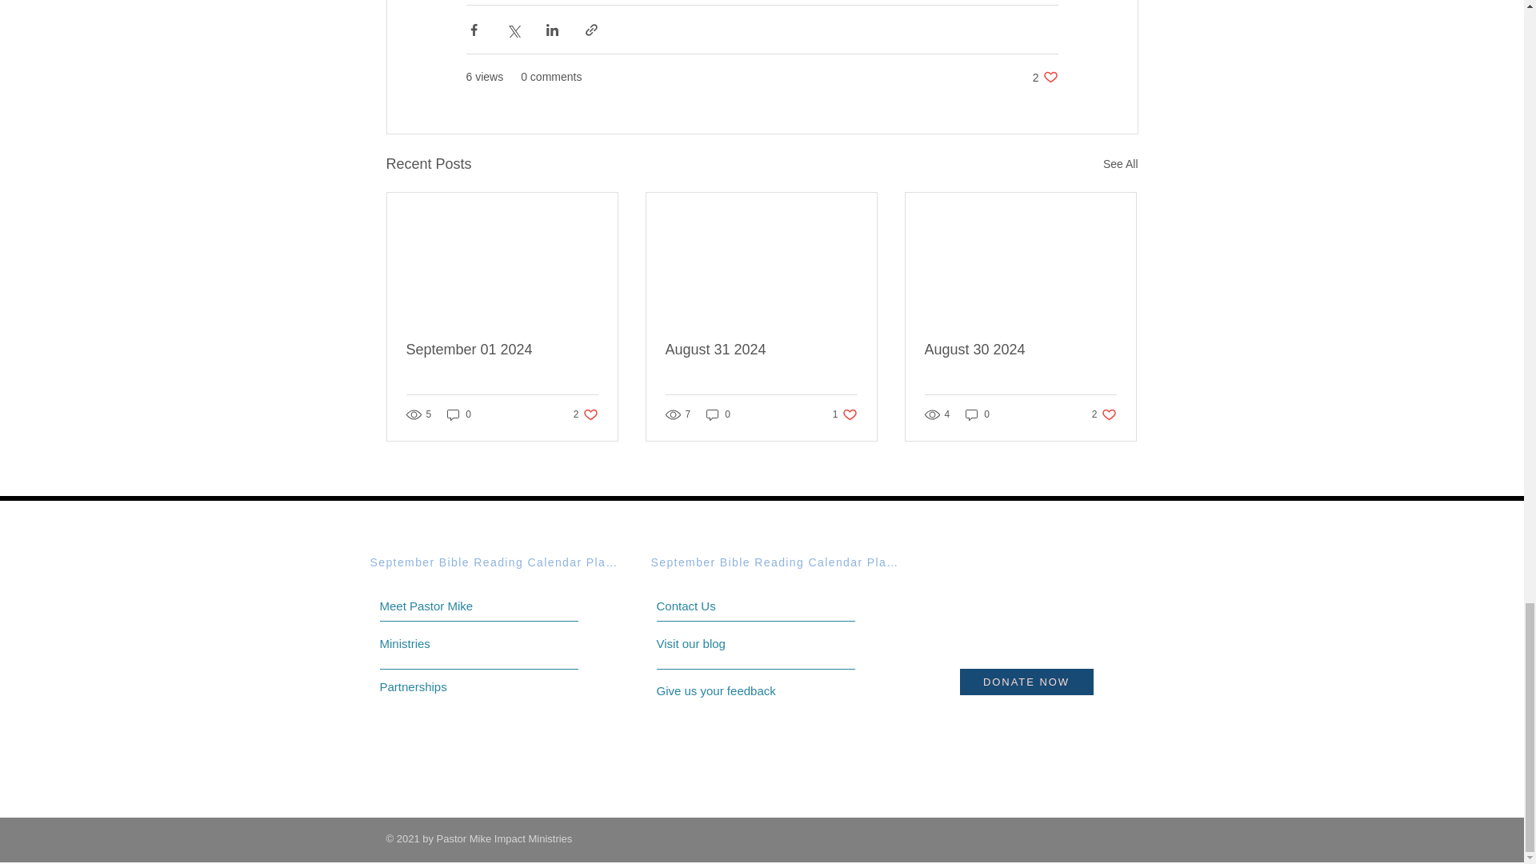  Describe the element at coordinates (440, 643) in the screenshot. I see `August 30 2024` at that location.